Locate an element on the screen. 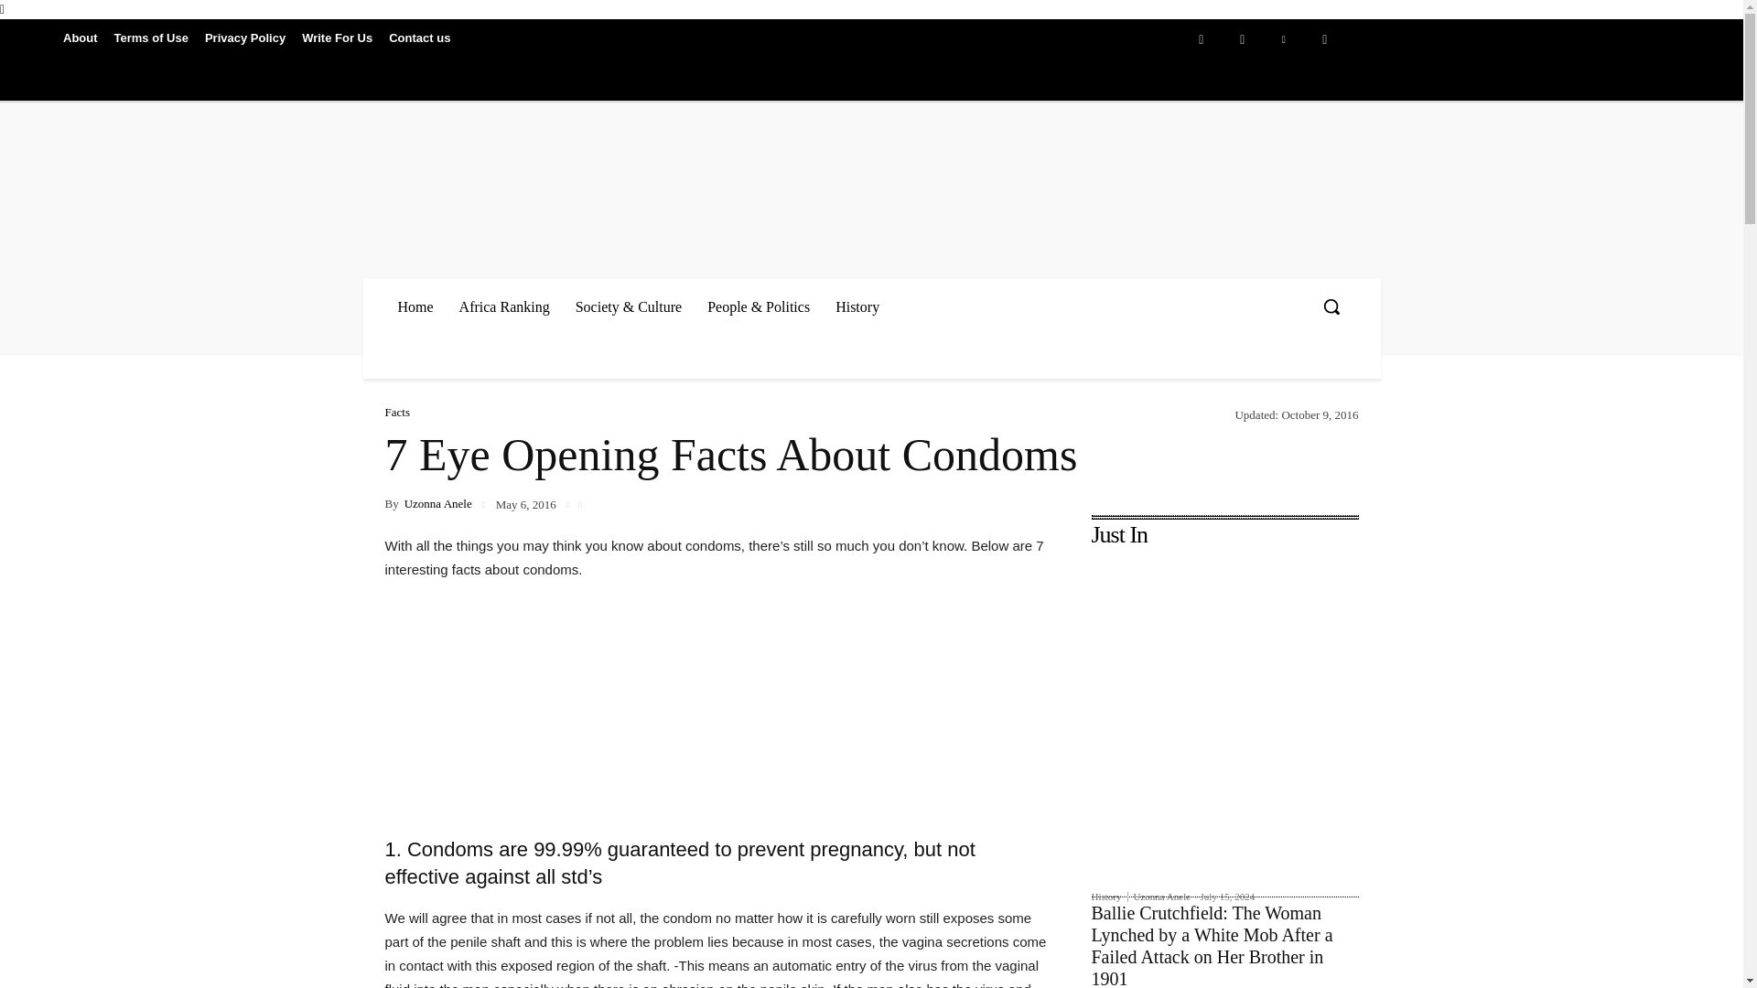 The image size is (1757, 988). About is located at coordinates (80, 37).